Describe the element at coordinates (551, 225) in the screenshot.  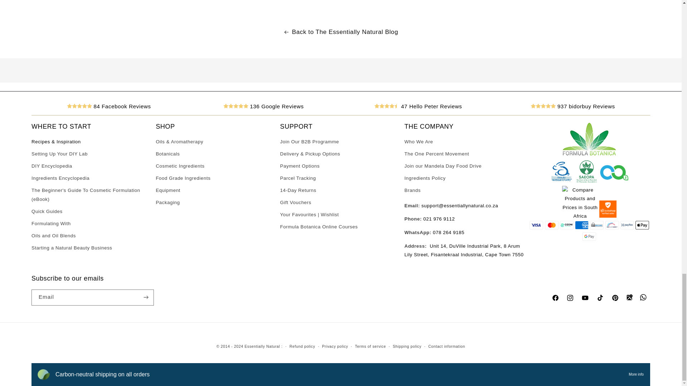
I see `Mastercard` at that location.